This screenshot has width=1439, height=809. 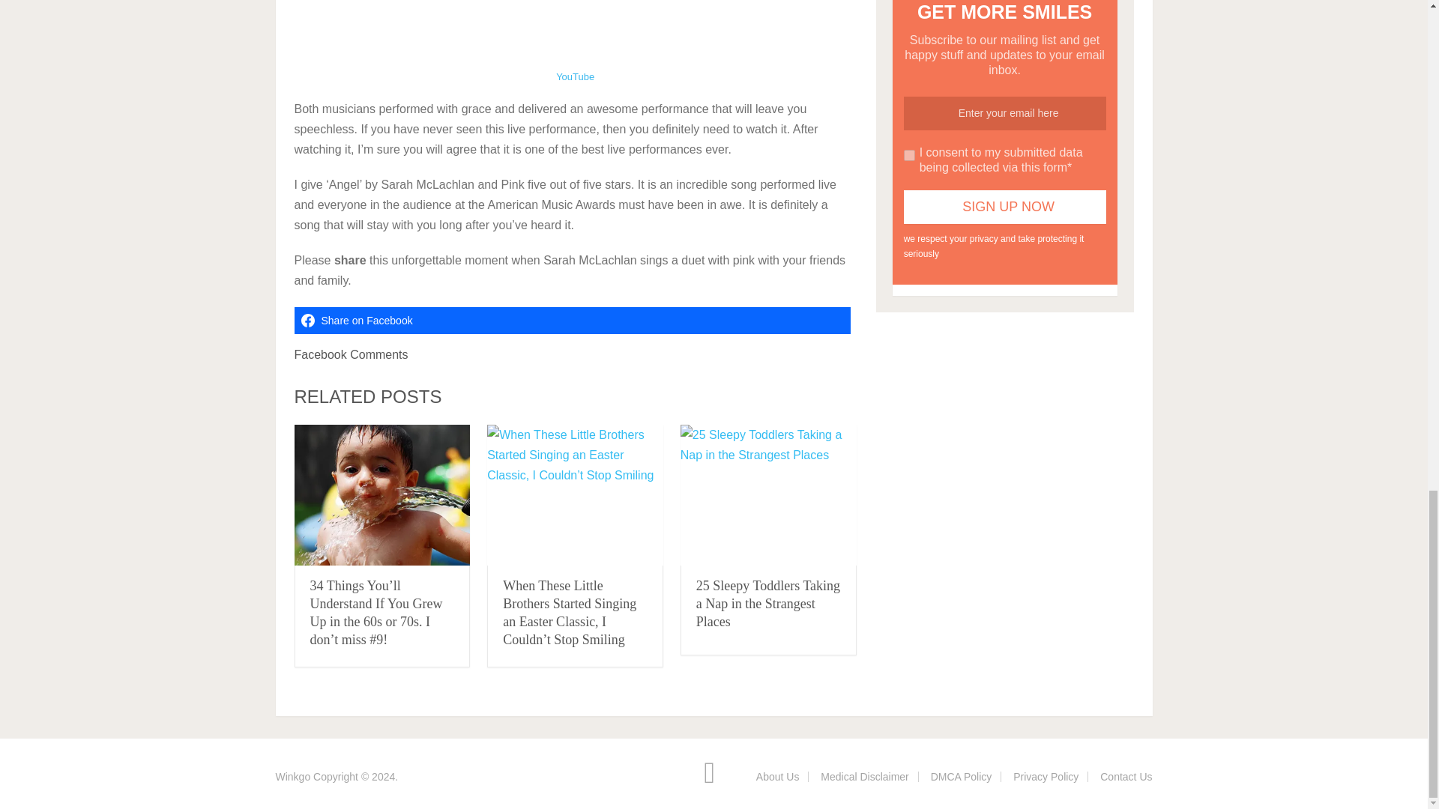 What do you see at coordinates (768, 604) in the screenshot?
I see `25 Sleepy Toddlers Taking a Nap in the Strangest Places` at bounding box center [768, 604].